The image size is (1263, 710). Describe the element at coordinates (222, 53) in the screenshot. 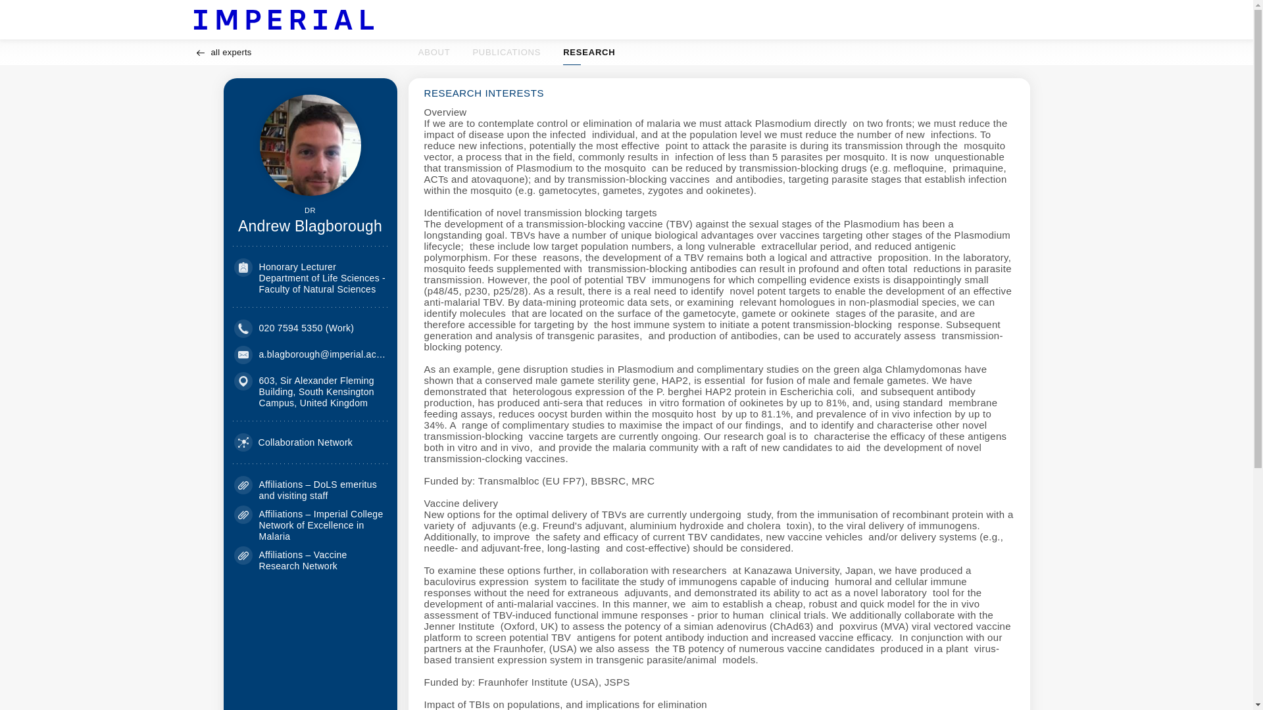

I see `all experts` at that location.